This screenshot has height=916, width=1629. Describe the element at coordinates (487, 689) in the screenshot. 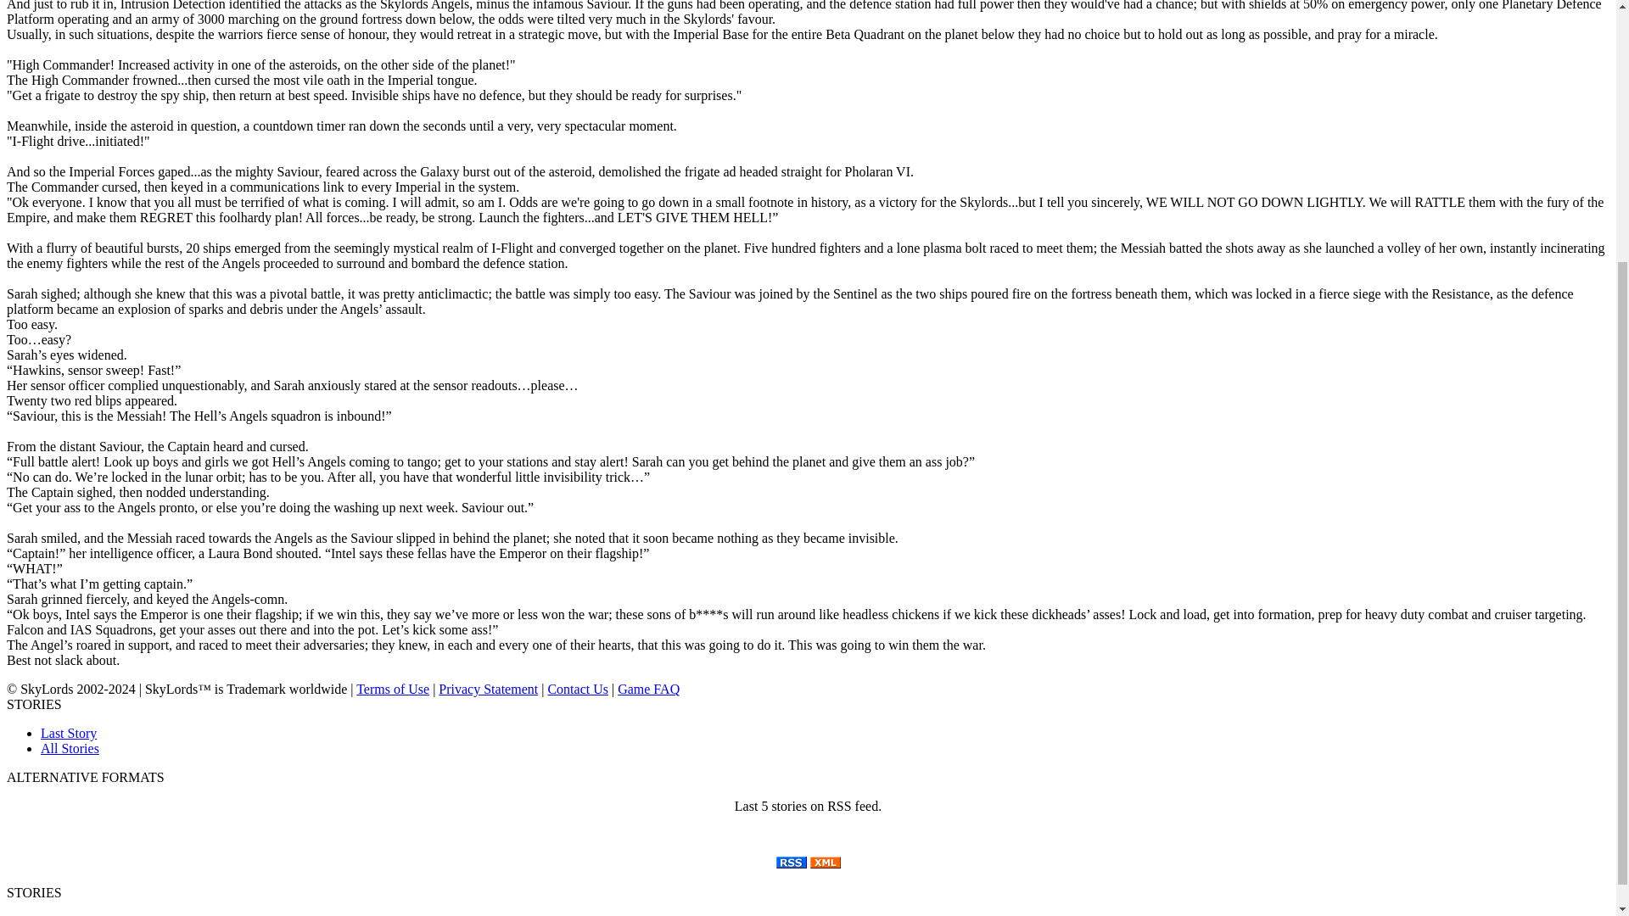

I see `Privacy Statement` at that location.